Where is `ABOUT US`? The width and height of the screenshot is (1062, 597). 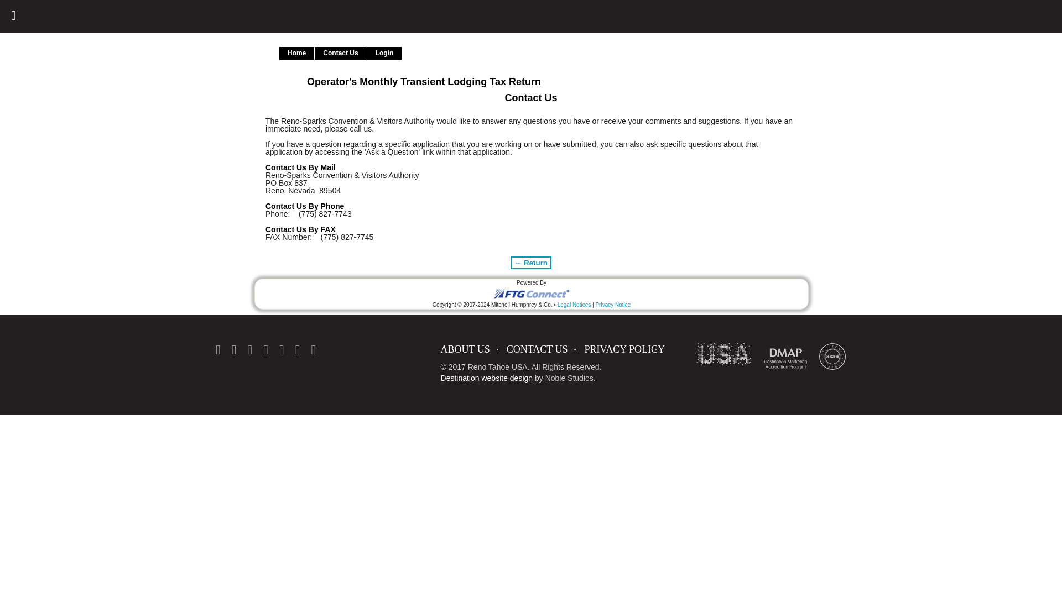 ABOUT US is located at coordinates (473, 349).